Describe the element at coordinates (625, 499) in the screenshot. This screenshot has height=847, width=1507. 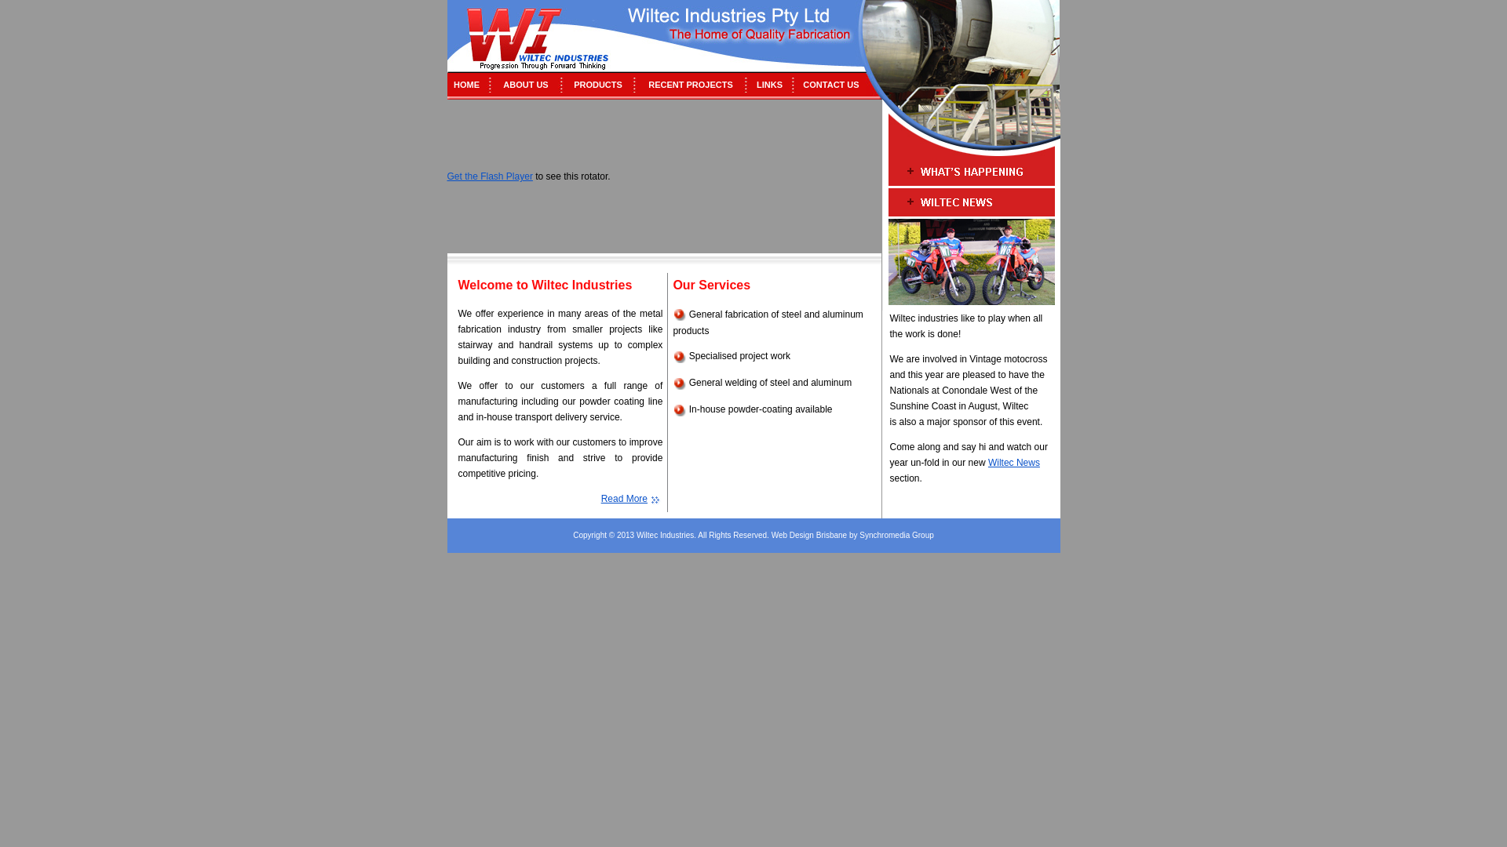
I see `Read More` at that location.